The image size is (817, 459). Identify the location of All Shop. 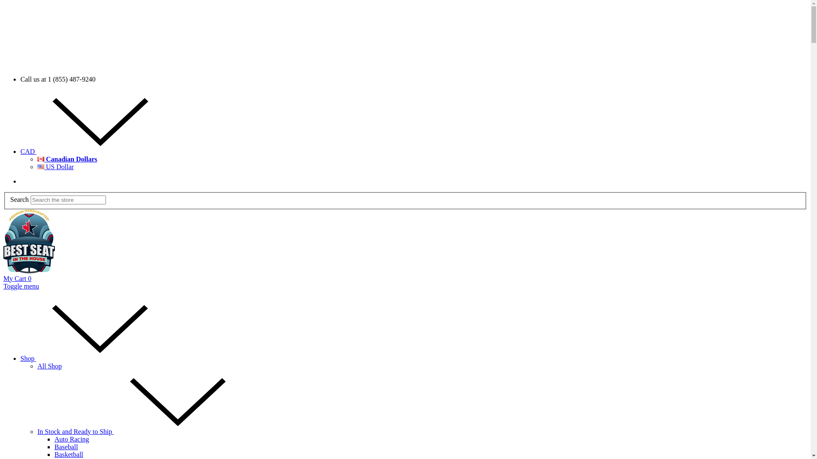
(49, 366).